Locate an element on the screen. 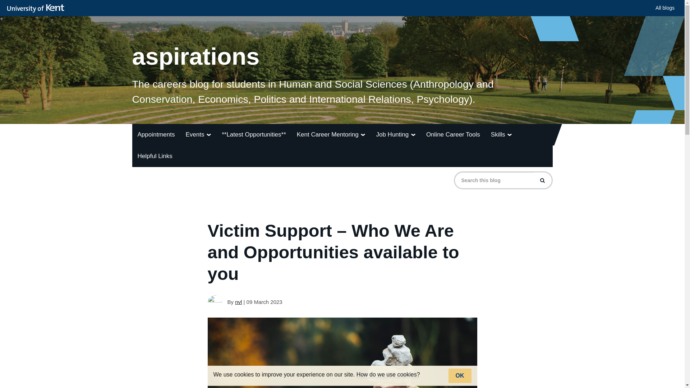  Events is located at coordinates (198, 134).